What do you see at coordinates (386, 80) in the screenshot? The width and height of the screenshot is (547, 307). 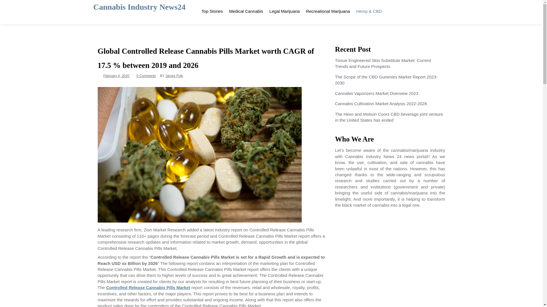 I see `The Scope of the CBD Gummies Market Report 2023-2030` at bounding box center [386, 80].